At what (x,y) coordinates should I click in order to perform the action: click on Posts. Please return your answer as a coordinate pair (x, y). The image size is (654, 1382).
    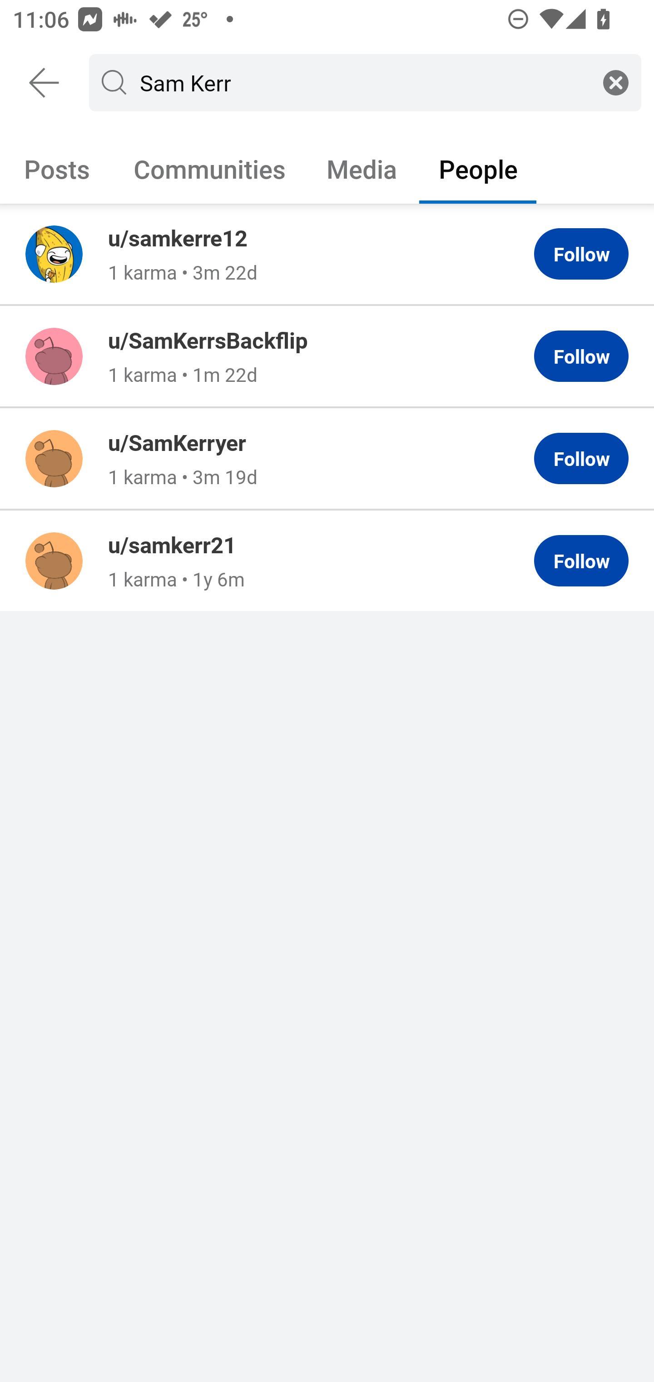
    Looking at the image, I should click on (57, 168).